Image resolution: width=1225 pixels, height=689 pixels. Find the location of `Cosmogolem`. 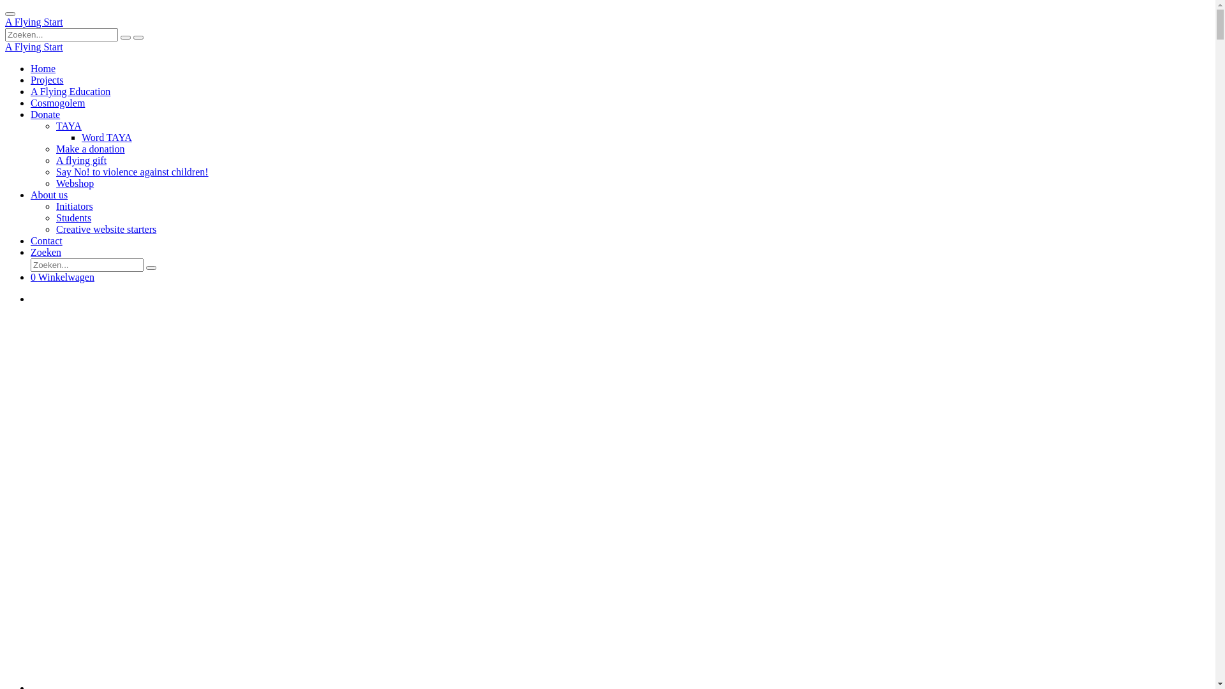

Cosmogolem is located at coordinates (57, 103).